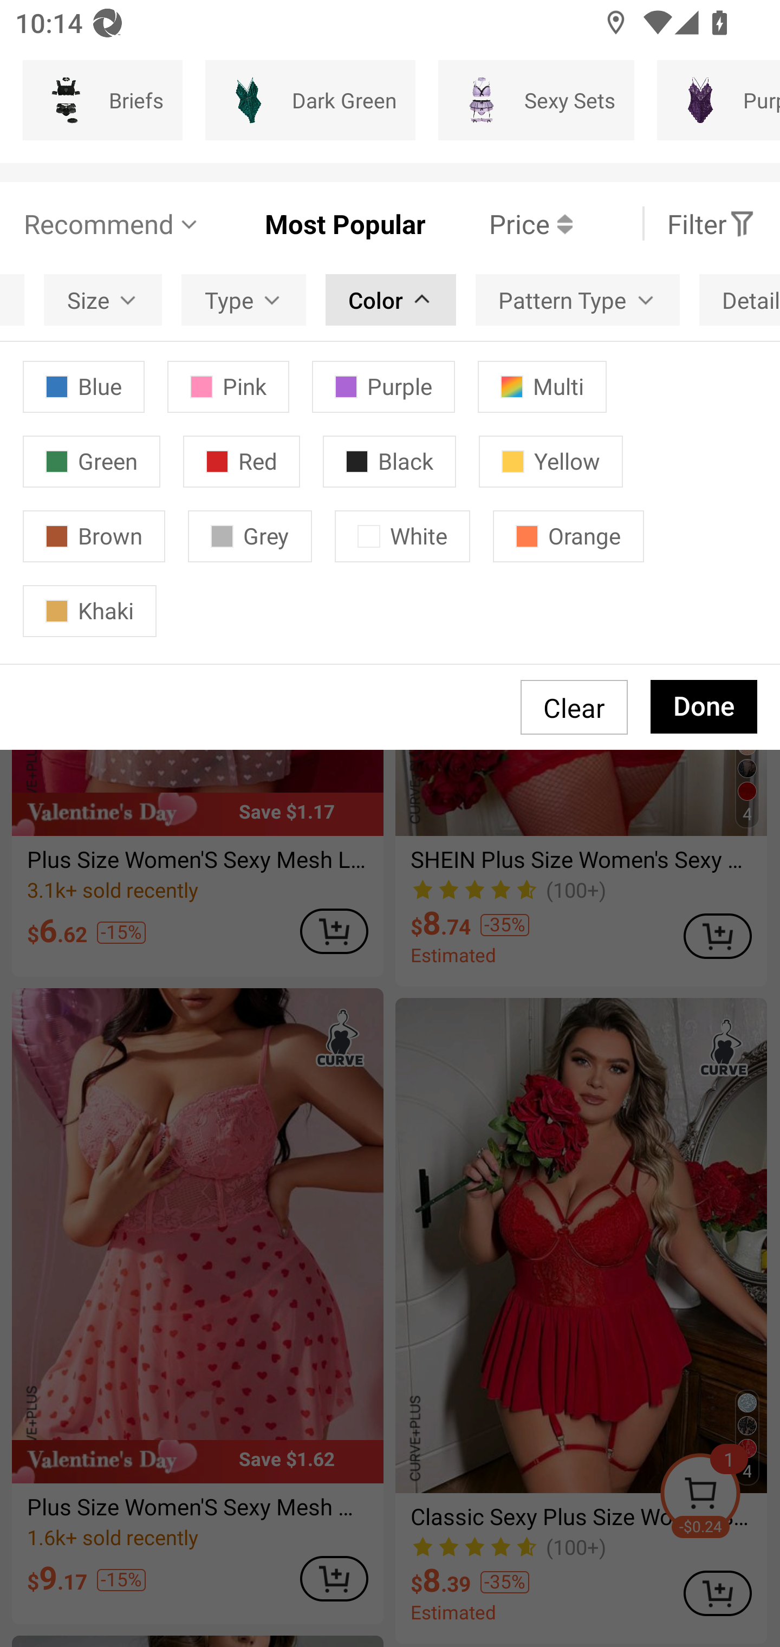  I want to click on Color, so click(391, 299).